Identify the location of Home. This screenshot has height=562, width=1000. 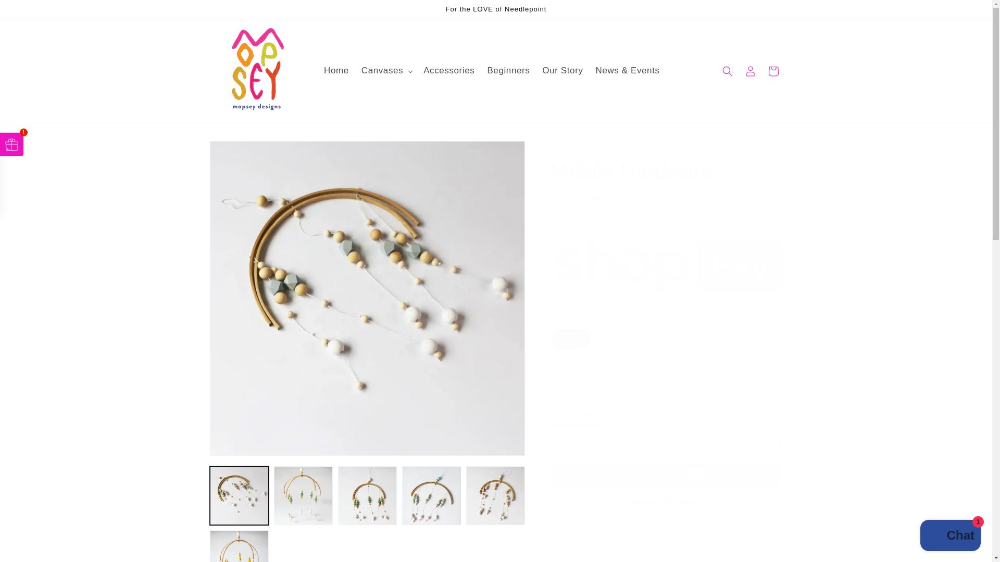
(336, 71).